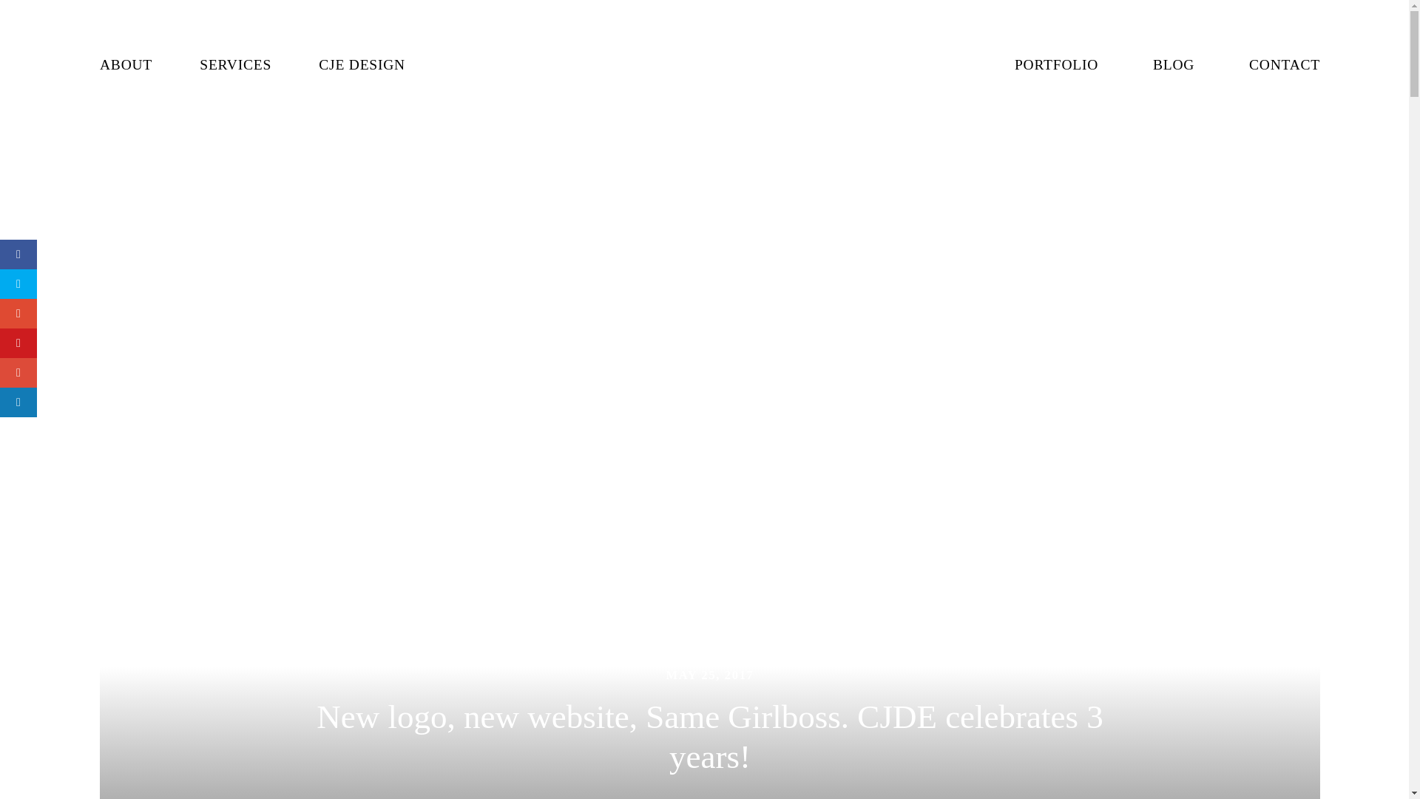 The image size is (1420, 799). I want to click on BLOG, so click(1173, 65).